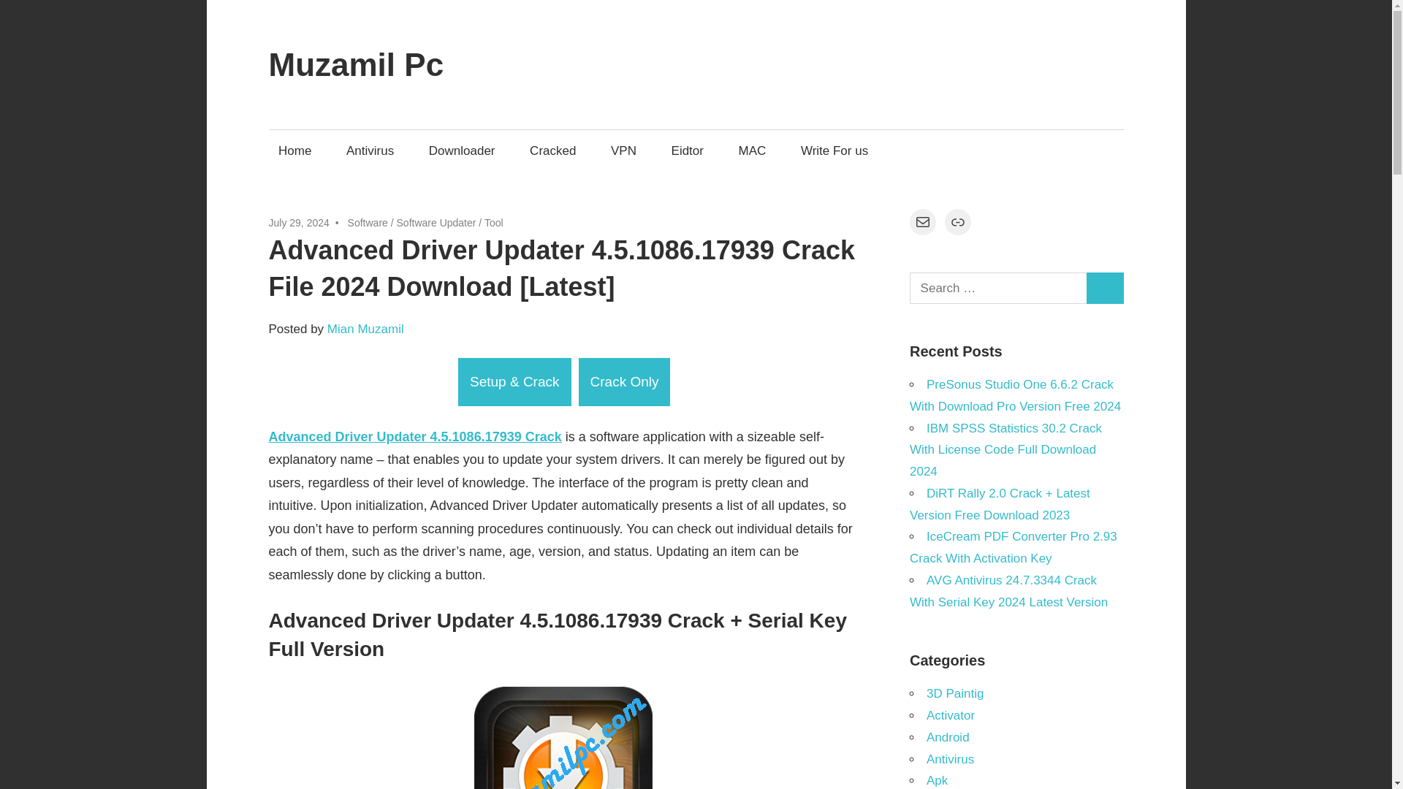 The width and height of the screenshot is (1403, 789). Describe the element at coordinates (370, 150) in the screenshot. I see `Antivirus` at that location.